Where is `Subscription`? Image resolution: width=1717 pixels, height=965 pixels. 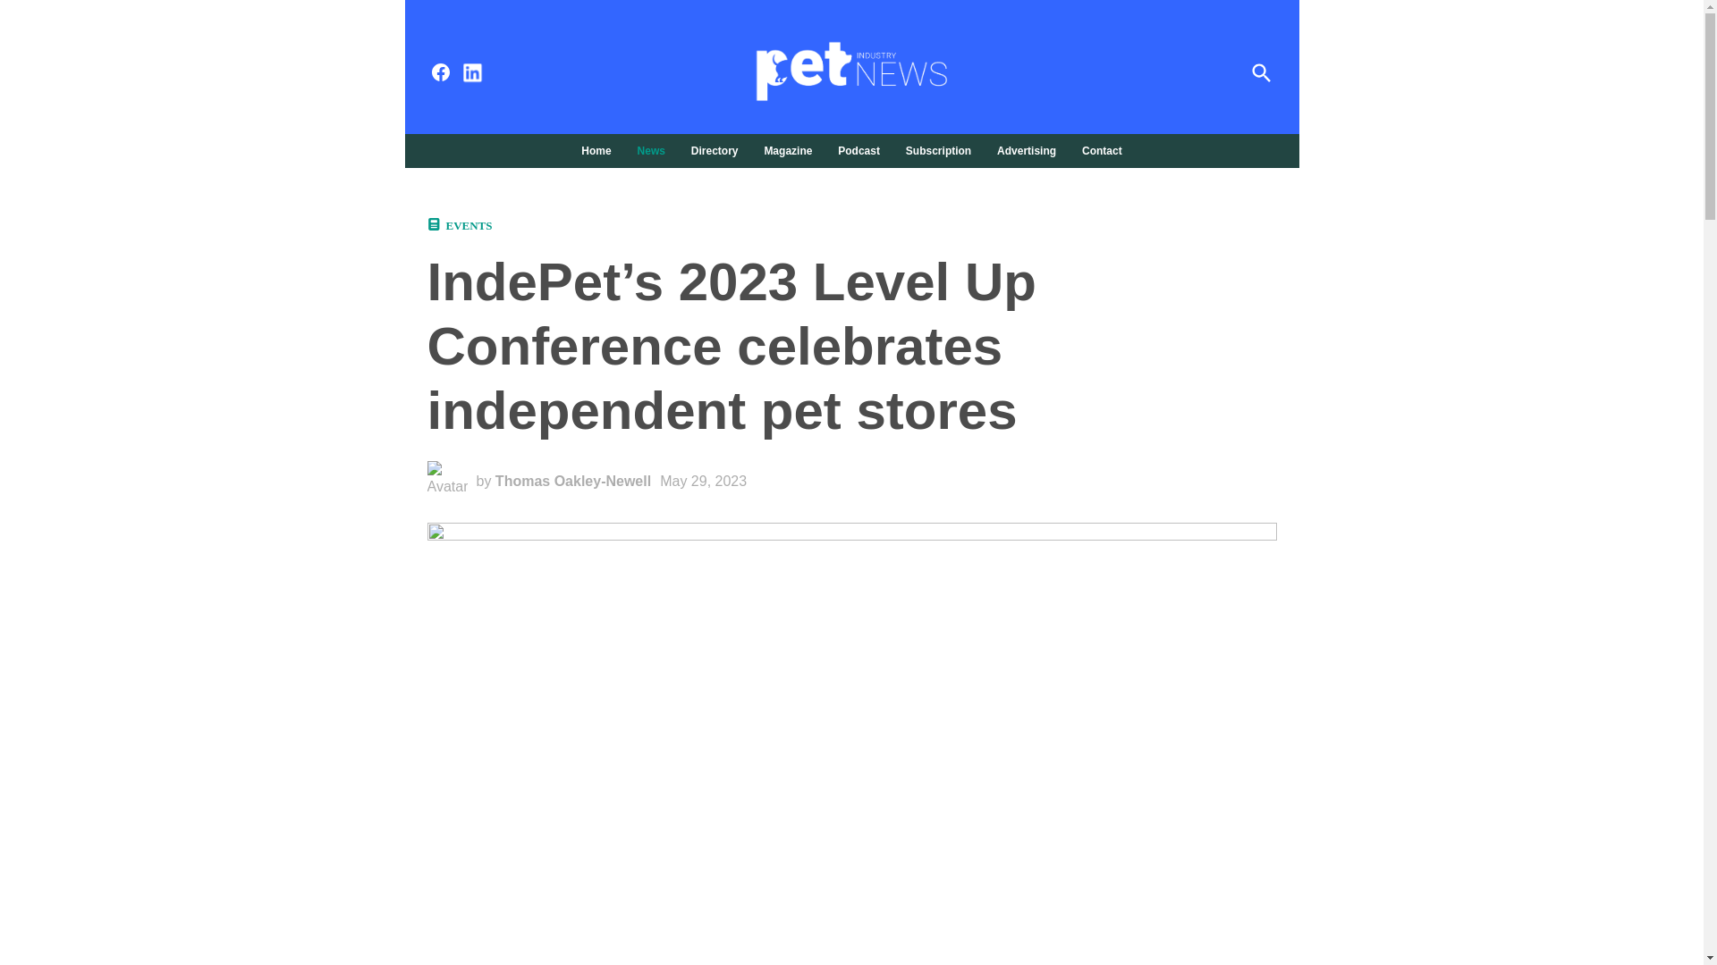 Subscription is located at coordinates (938, 150).